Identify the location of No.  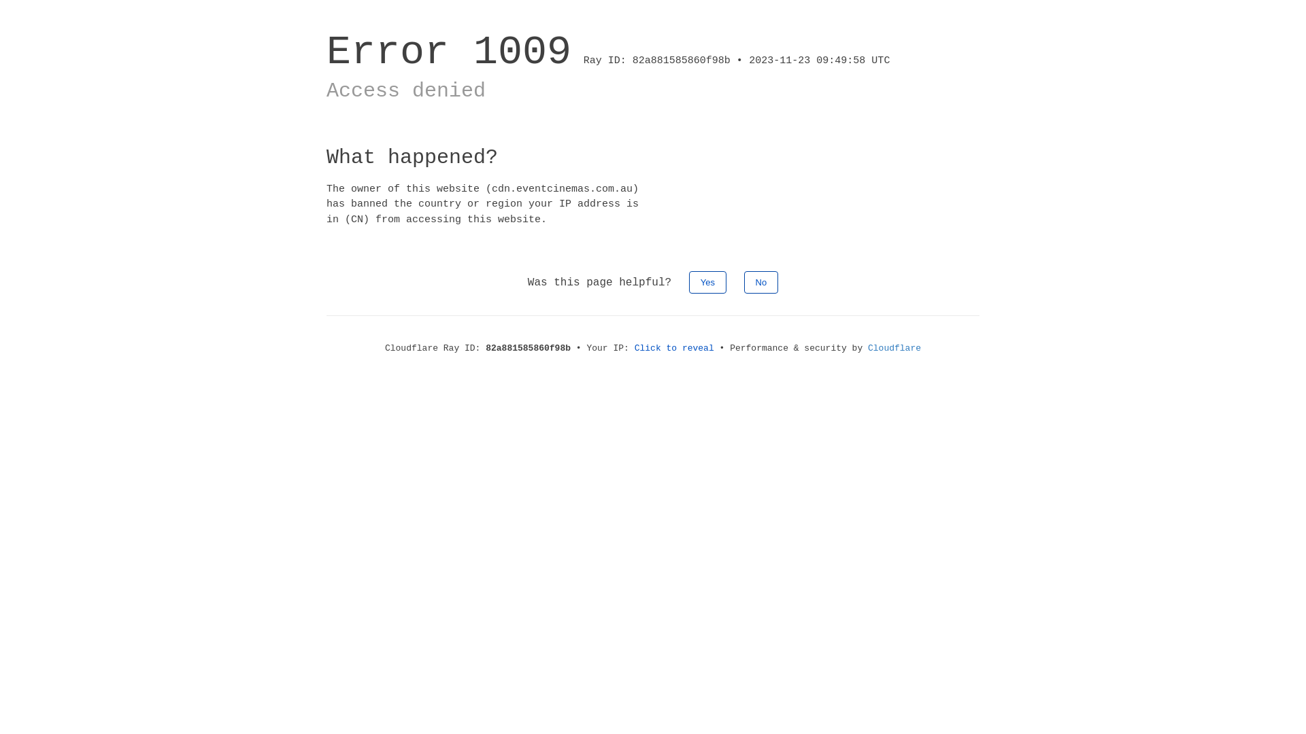
(762, 283).